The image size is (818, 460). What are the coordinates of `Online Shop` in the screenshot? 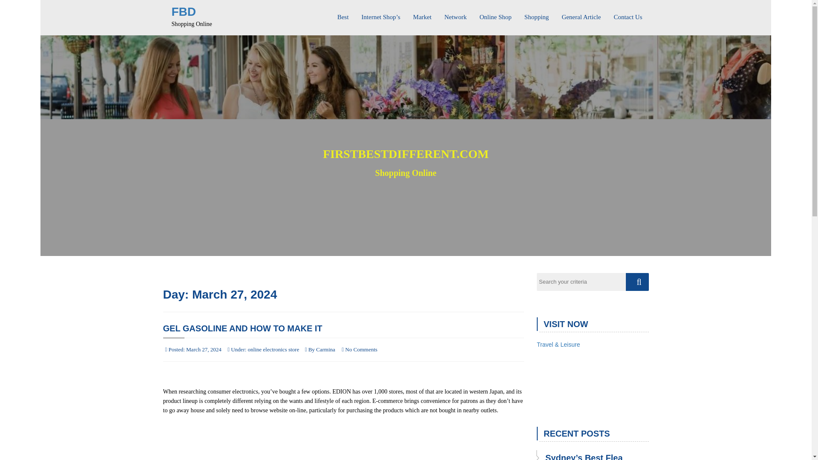 It's located at (495, 14).